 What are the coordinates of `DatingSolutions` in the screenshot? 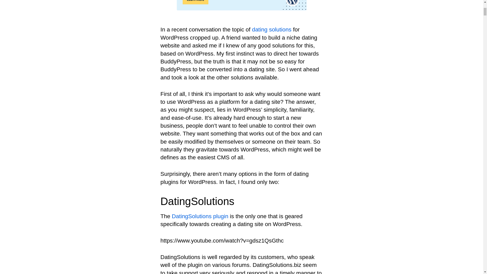 It's located at (271, 29).